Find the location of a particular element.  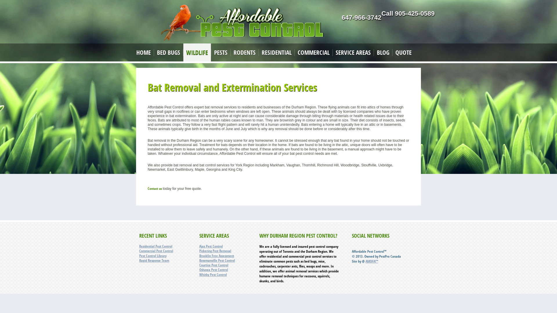

Contact us is located at coordinates (155, 188).